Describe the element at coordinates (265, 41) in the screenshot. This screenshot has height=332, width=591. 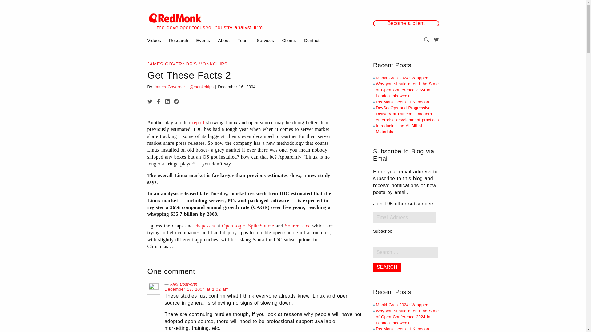
I see `Services` at that location.